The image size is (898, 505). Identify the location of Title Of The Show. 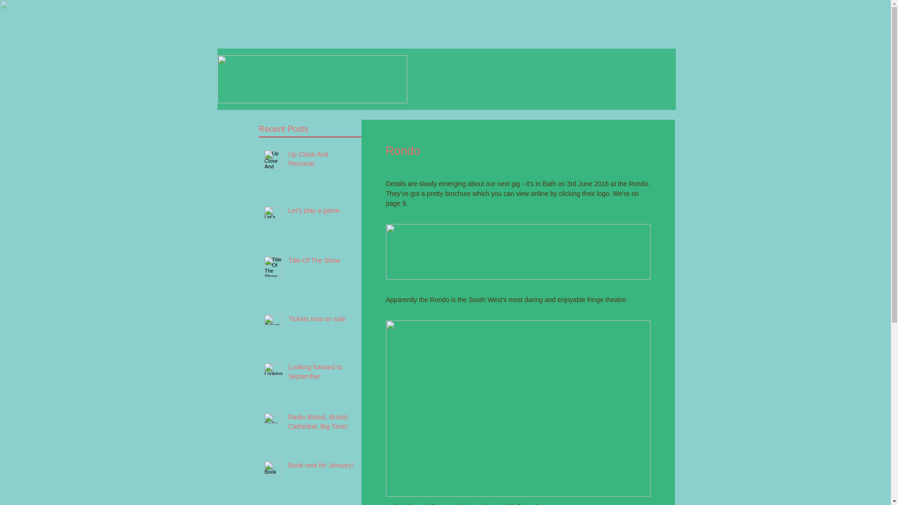
(322, 262).